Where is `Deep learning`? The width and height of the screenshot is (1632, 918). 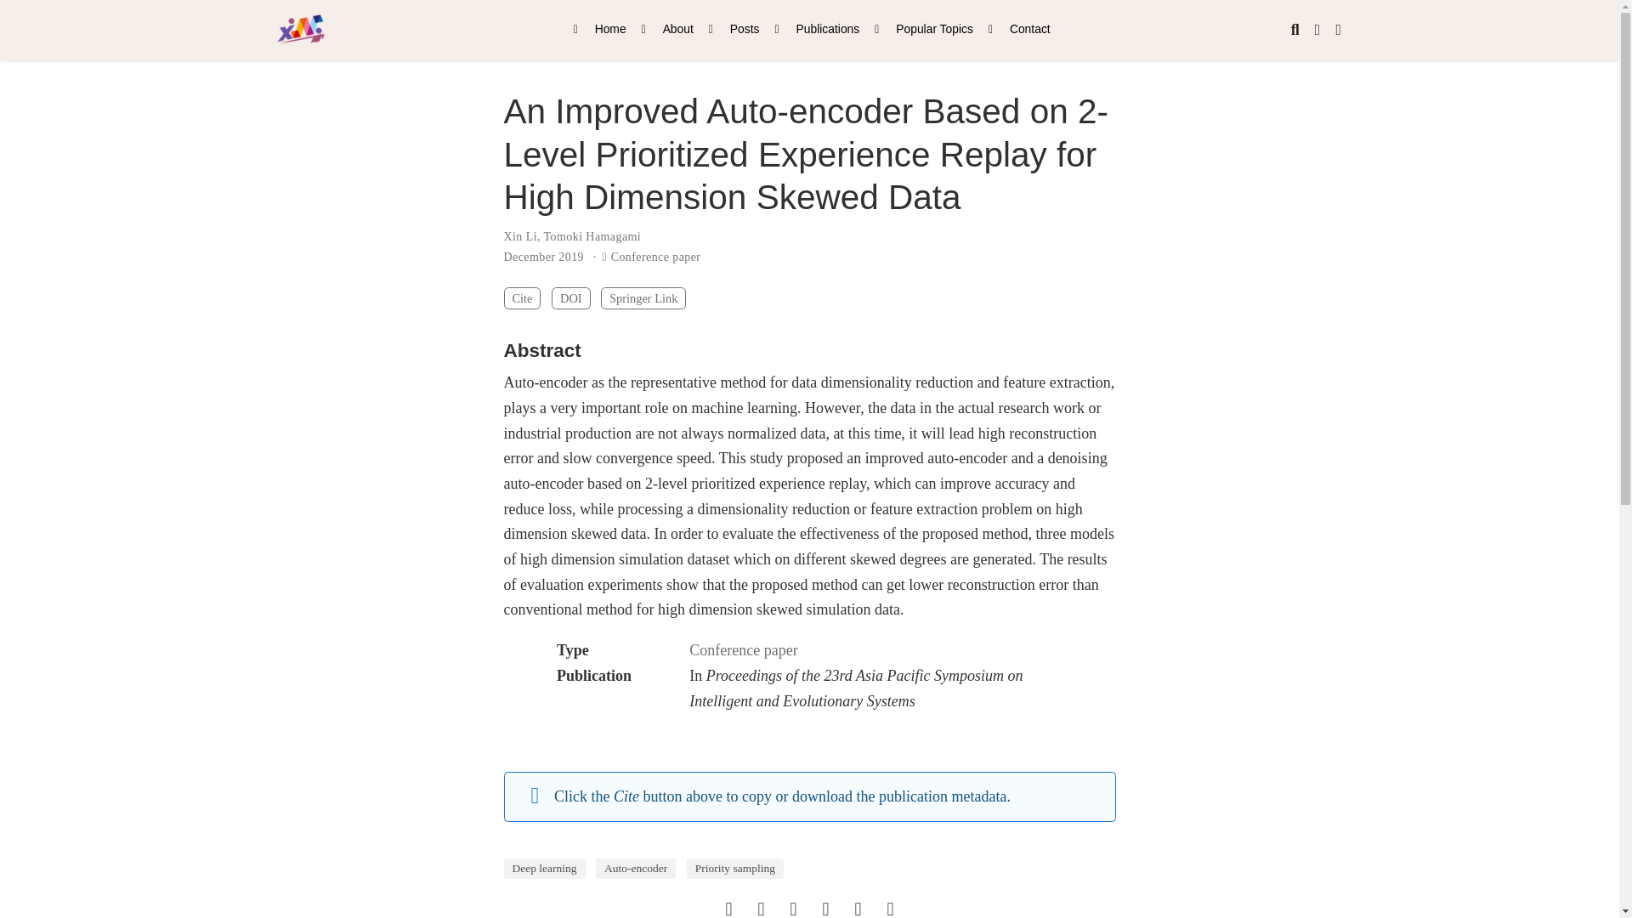 Deep learning is located at coordinates (543, 868).